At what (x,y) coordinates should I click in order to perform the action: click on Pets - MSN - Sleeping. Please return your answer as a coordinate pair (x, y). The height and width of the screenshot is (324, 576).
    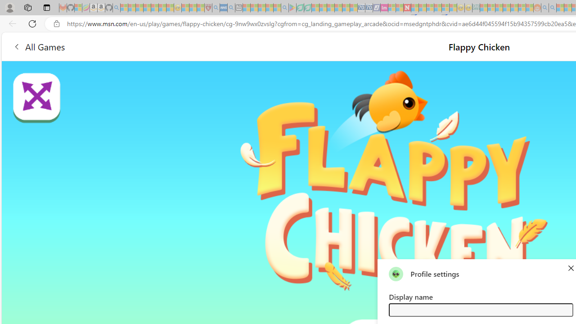
    Looking at the image, I should click on (269, 8).